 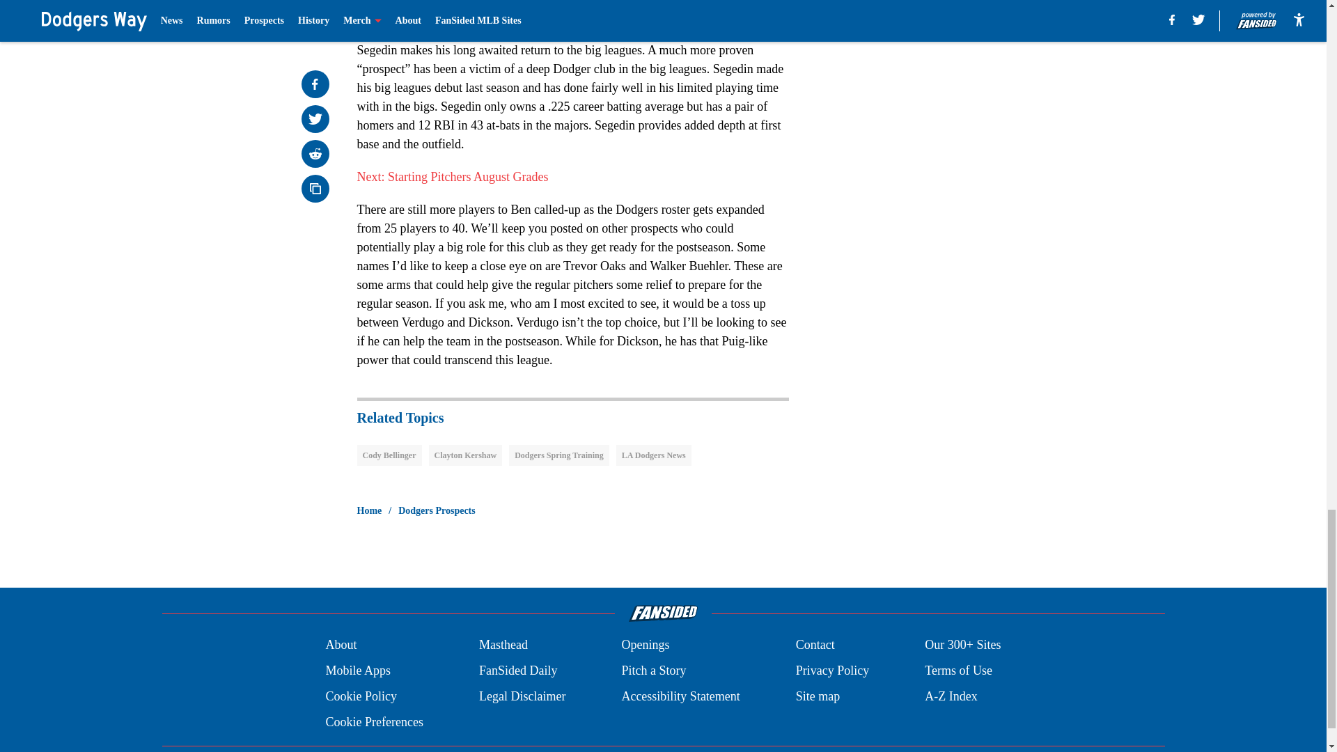 What do you see at coordinates (437, 511) in the screenshot?
I see `Dodgers Prospects` at bounding box center [437, 511].